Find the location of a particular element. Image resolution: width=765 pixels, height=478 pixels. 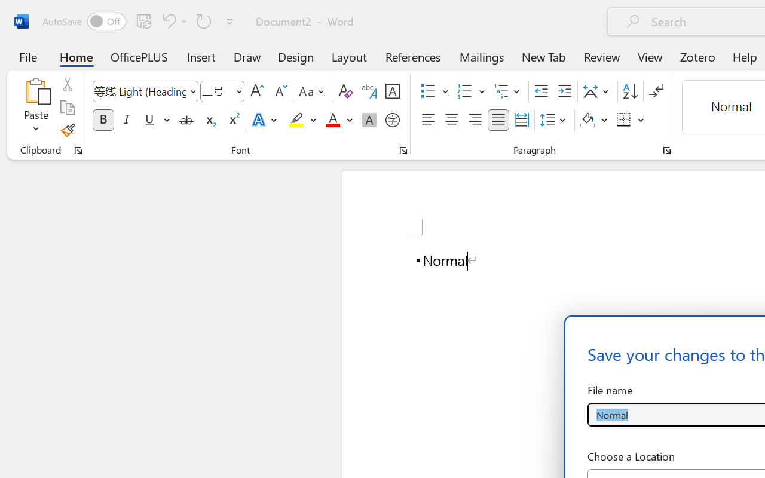

Quick Access Toolbar is located at coordinates (140, 22).